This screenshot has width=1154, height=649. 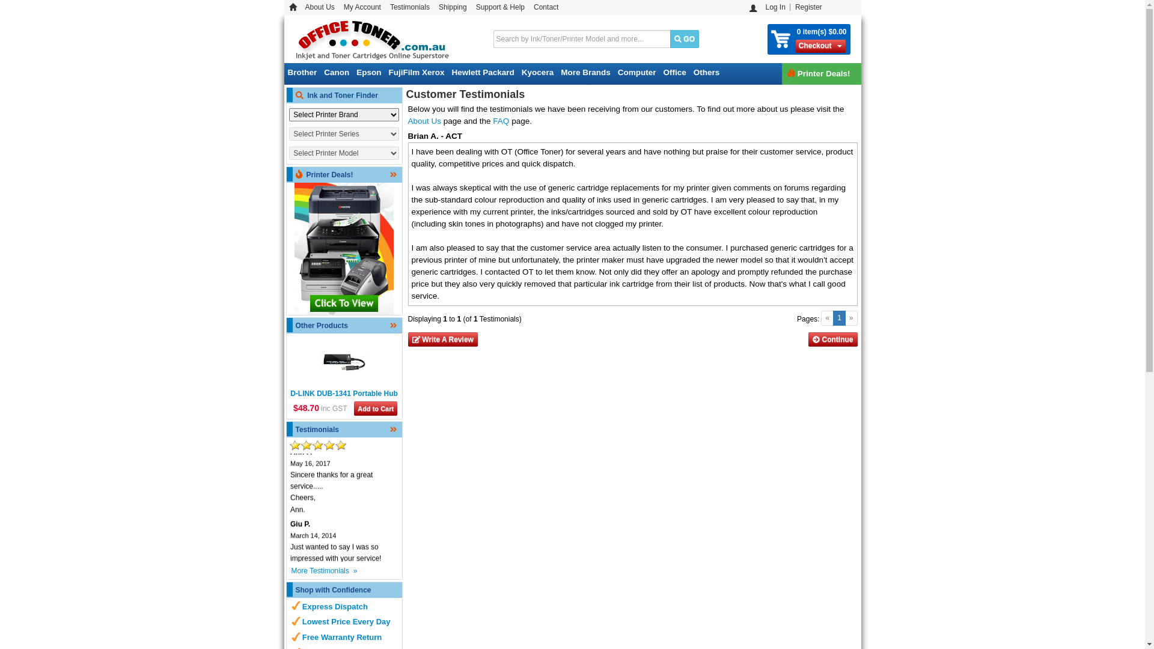 What do you see at coordinates (298, 632) in the screenshot?
I see `more` at bounding box center [298, 632].